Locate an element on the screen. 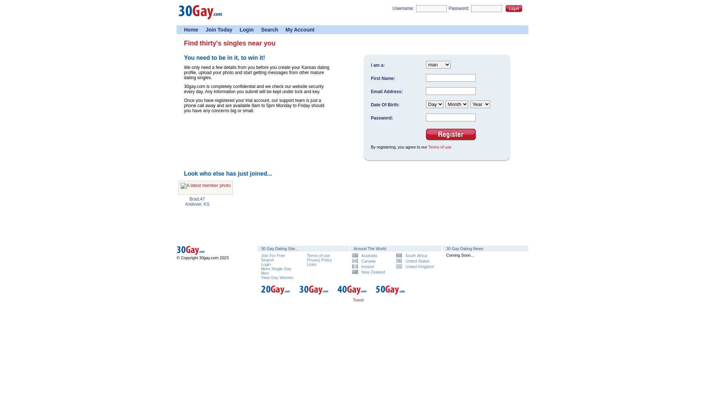  Login is located at coordinates (514, 9).